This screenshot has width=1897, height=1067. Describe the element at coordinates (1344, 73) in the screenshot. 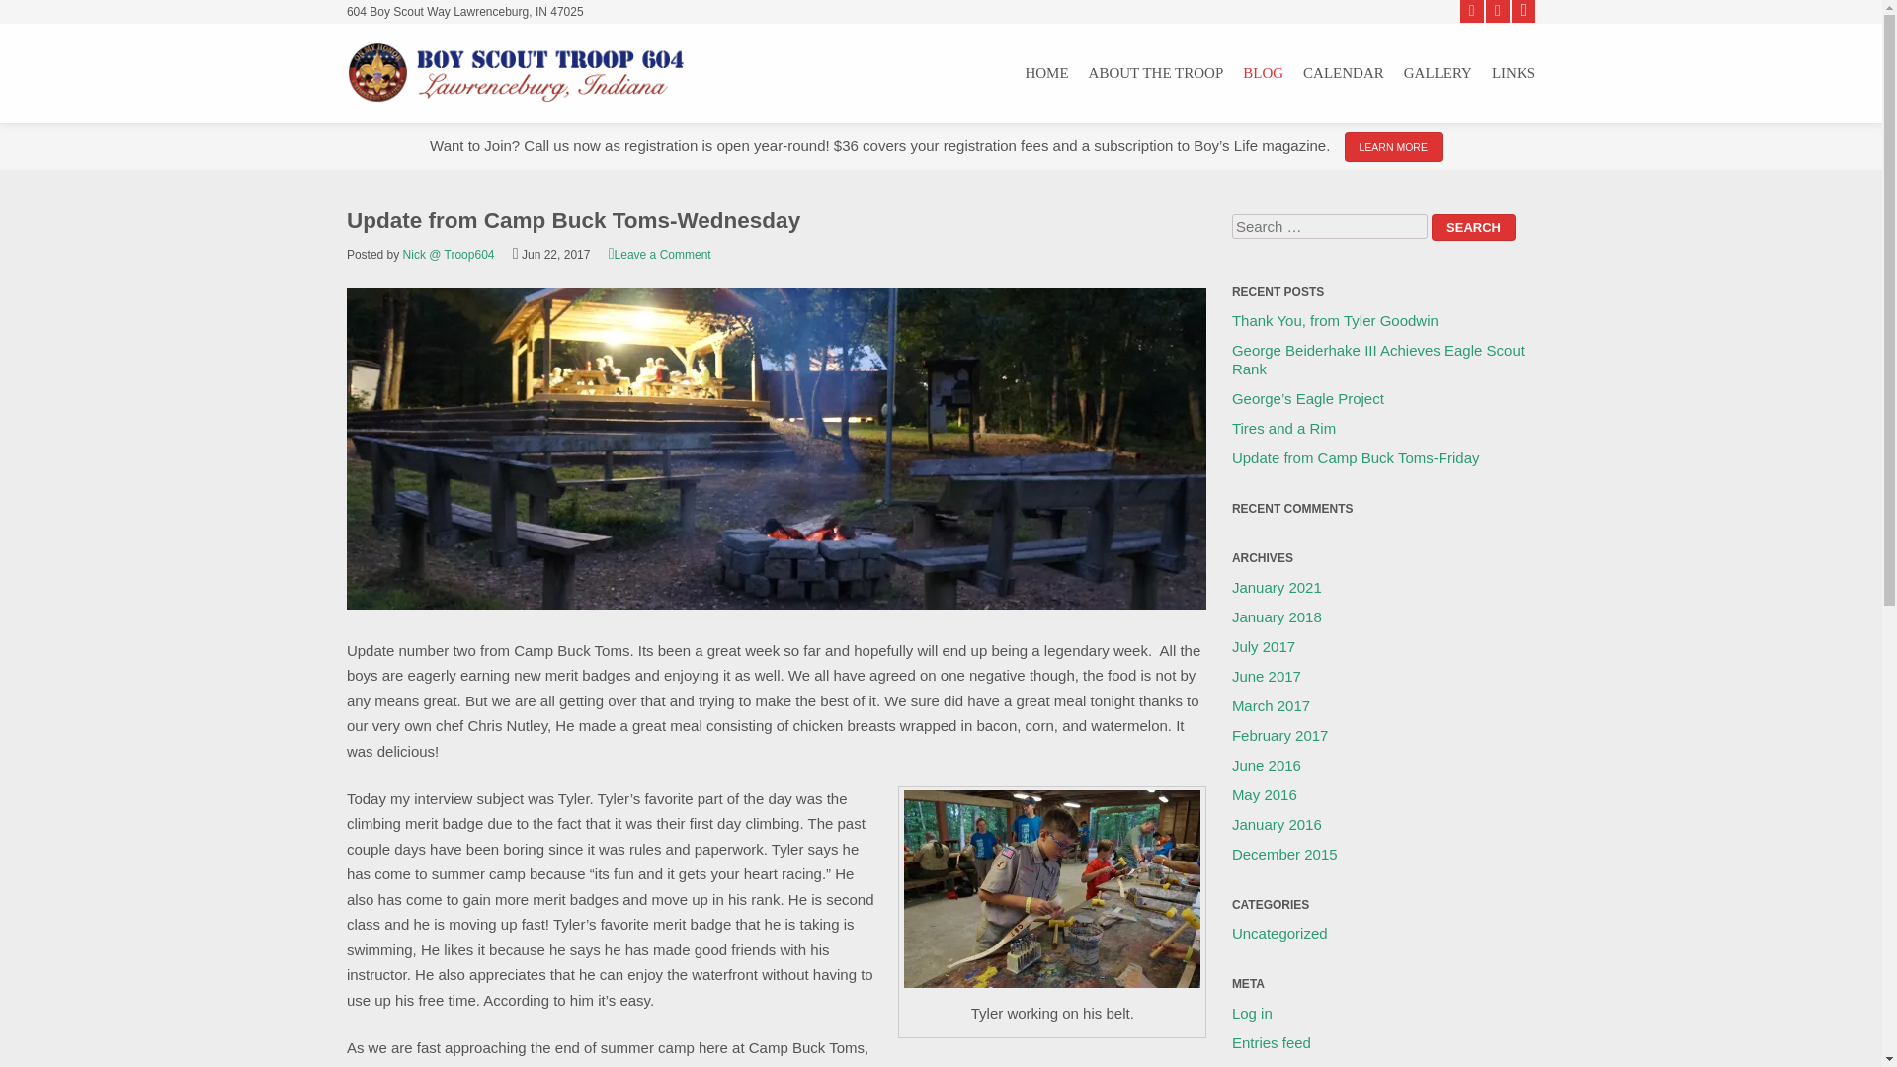

I see `CALENDAR` at that location.